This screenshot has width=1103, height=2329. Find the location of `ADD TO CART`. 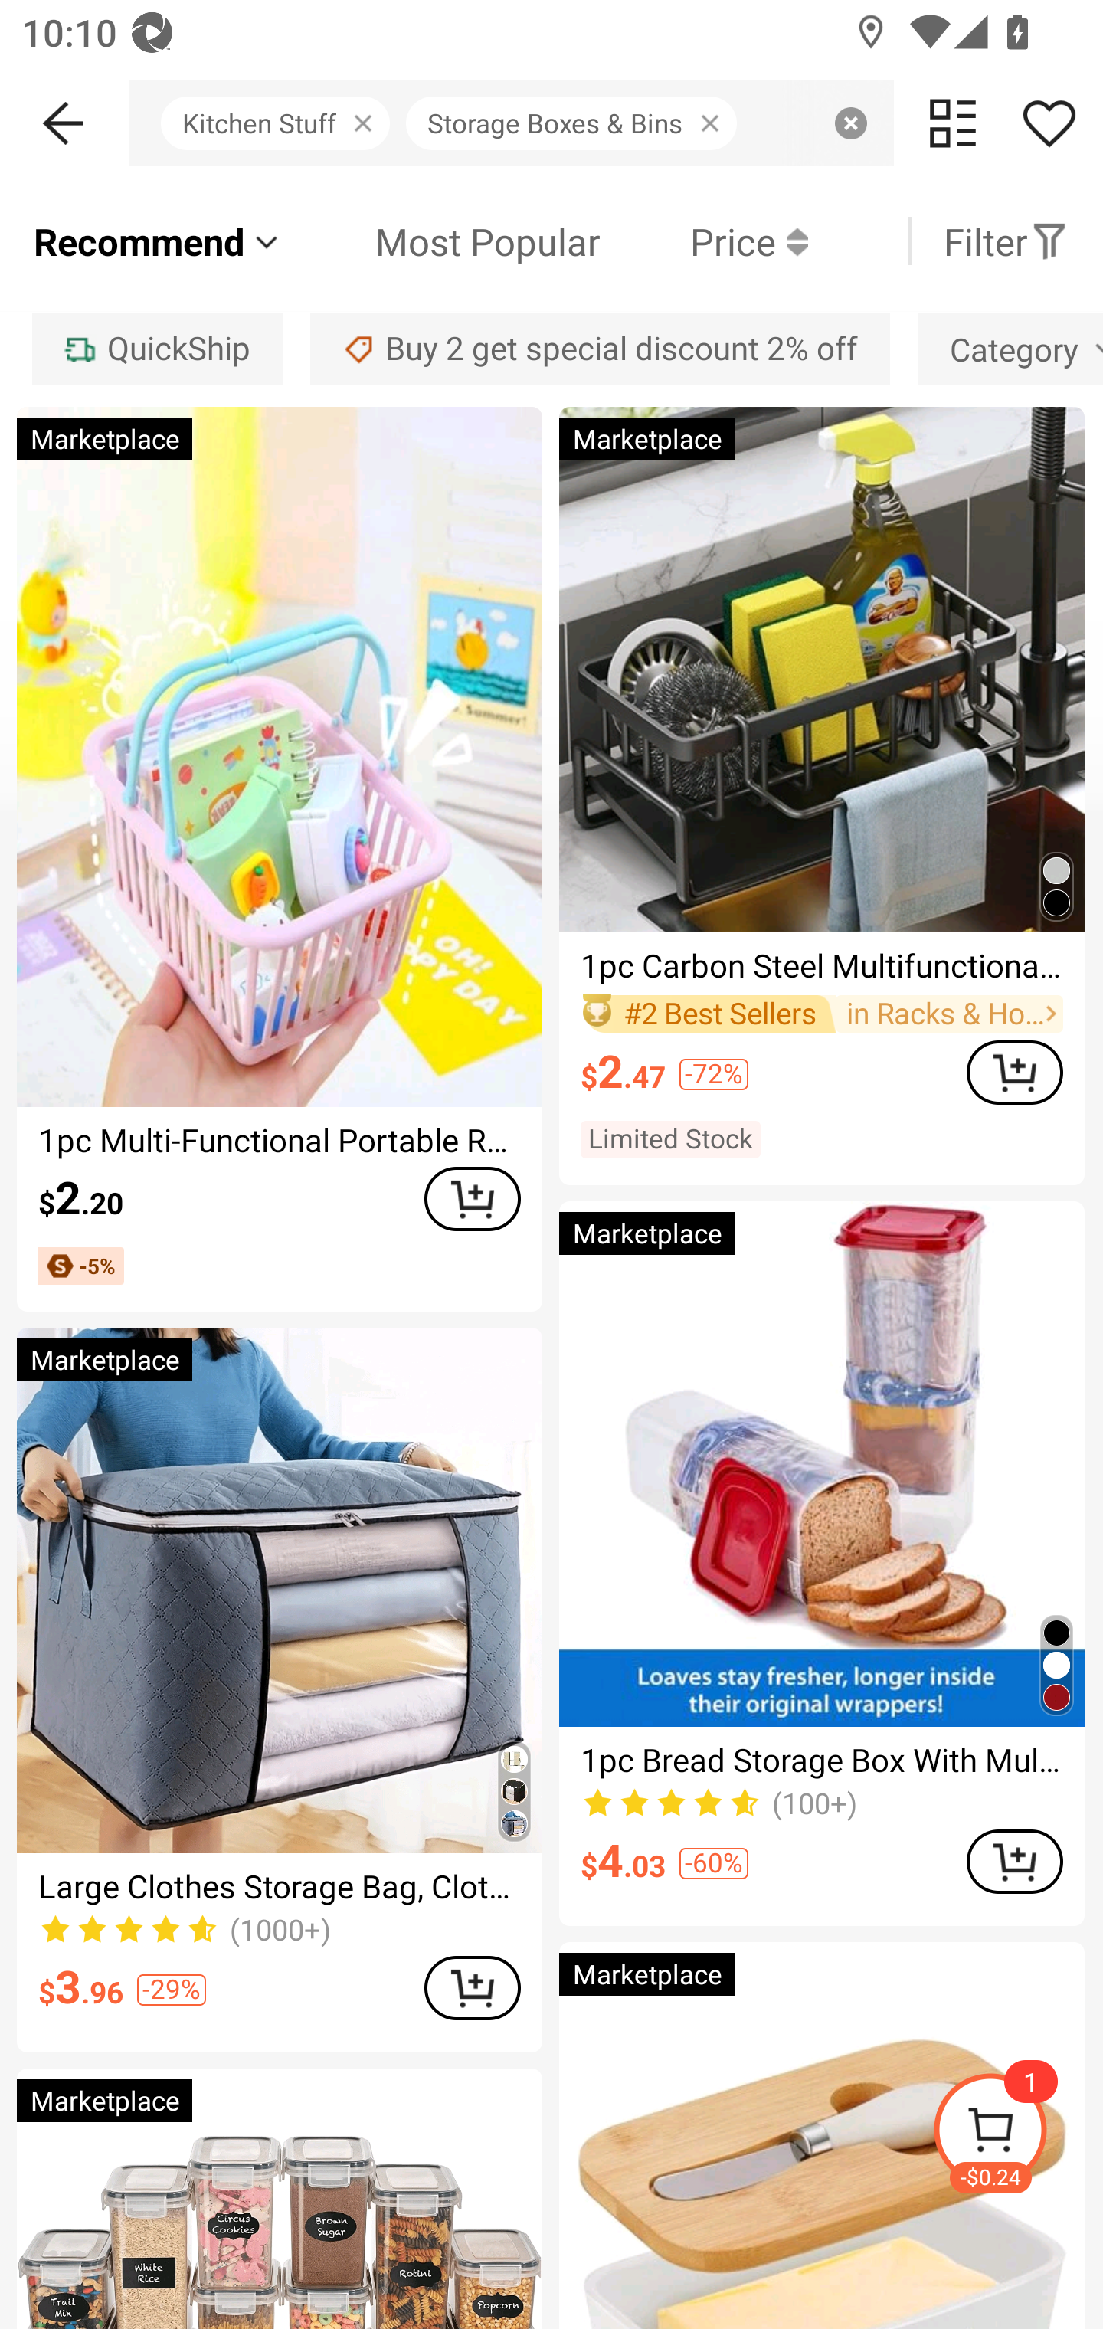

ADD TO CART is located at coordinates (1014, 1862).